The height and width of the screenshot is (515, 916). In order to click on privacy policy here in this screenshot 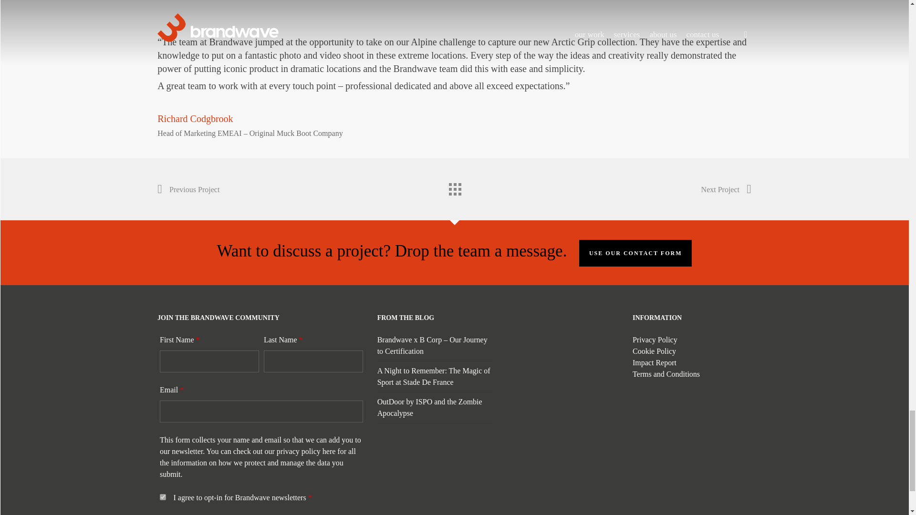, I will do `click(306, 451)`.